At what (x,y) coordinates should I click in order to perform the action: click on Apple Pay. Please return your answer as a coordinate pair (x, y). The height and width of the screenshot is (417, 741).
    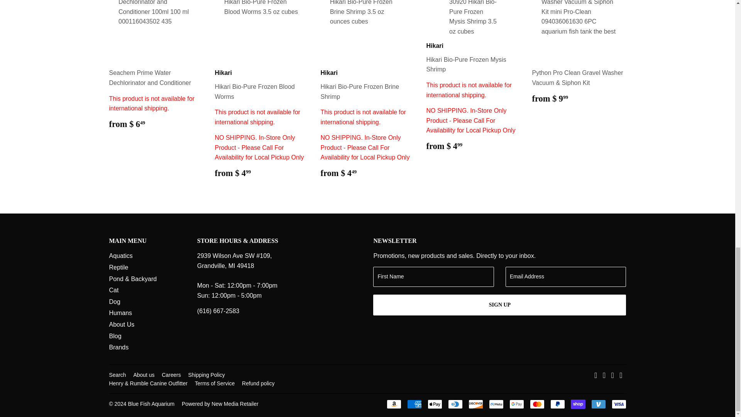
    Looking at the image, I should click on (435, 404).